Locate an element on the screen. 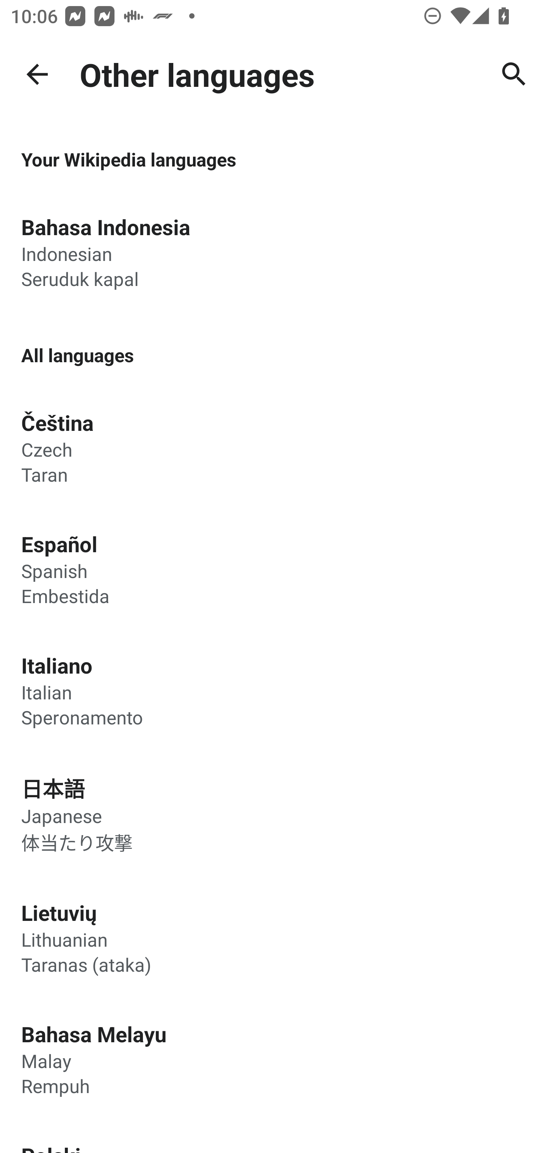  Español Spanish Embestida is located at coordinates (273, 569).